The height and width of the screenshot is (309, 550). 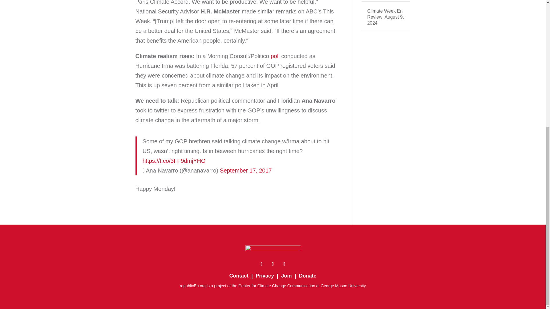 I want to click on Climate Week En Review: August 9, 2024, so click(x=386, y=17).